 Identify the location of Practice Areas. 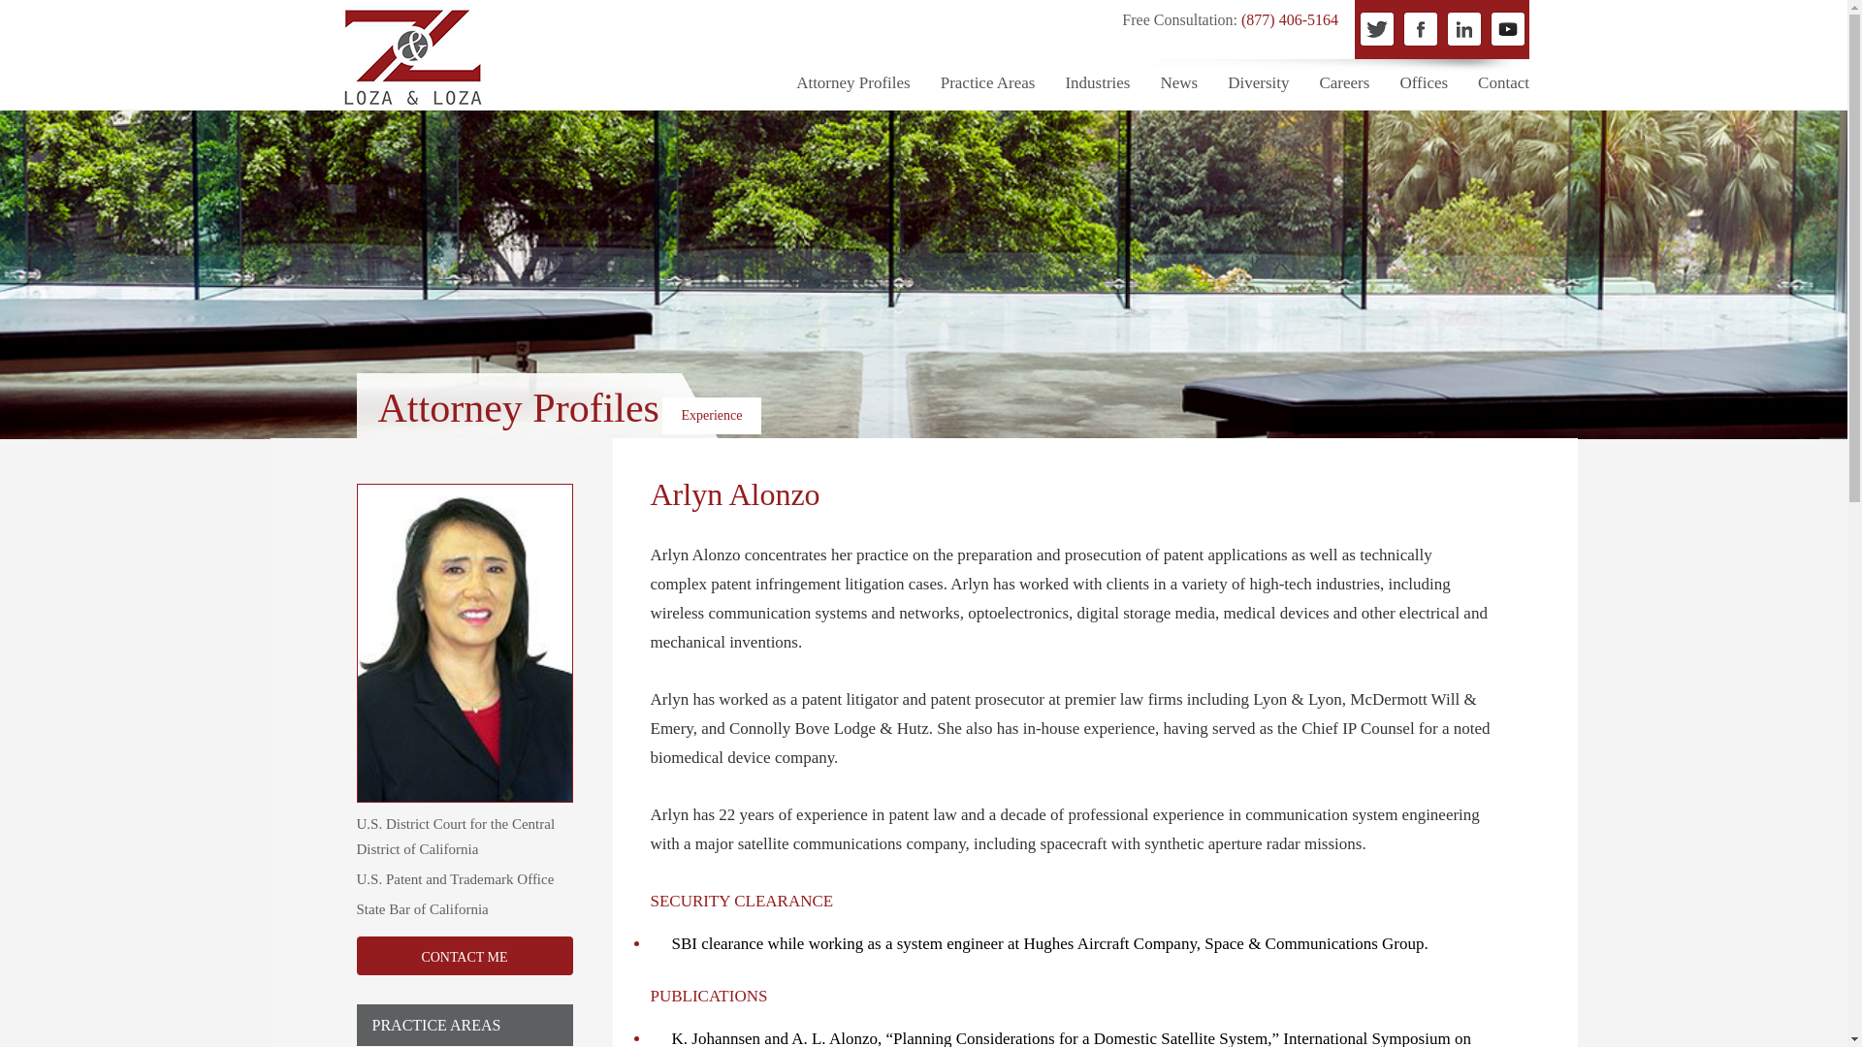
(987, 83).